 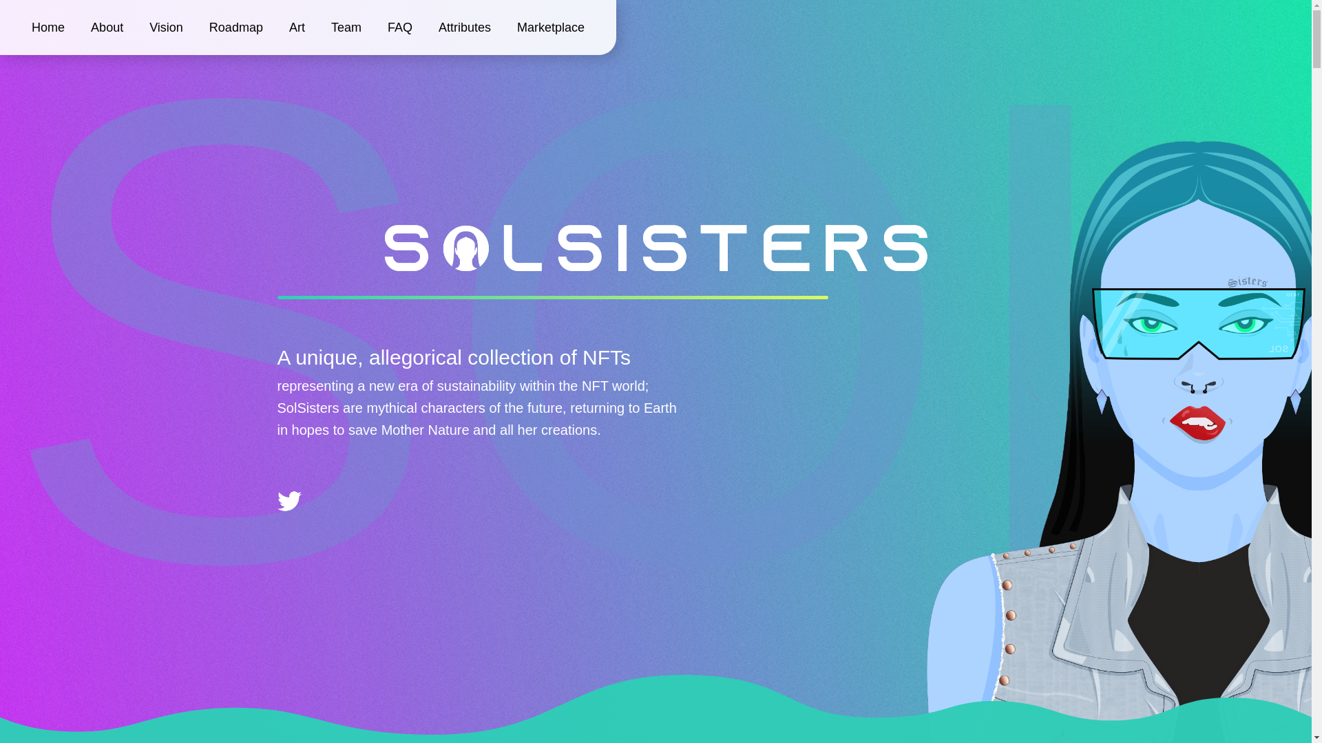 What do you see at coordinates (465, 28) in the screenshot?
I see `Attributes` at bounding box center [465, 28].